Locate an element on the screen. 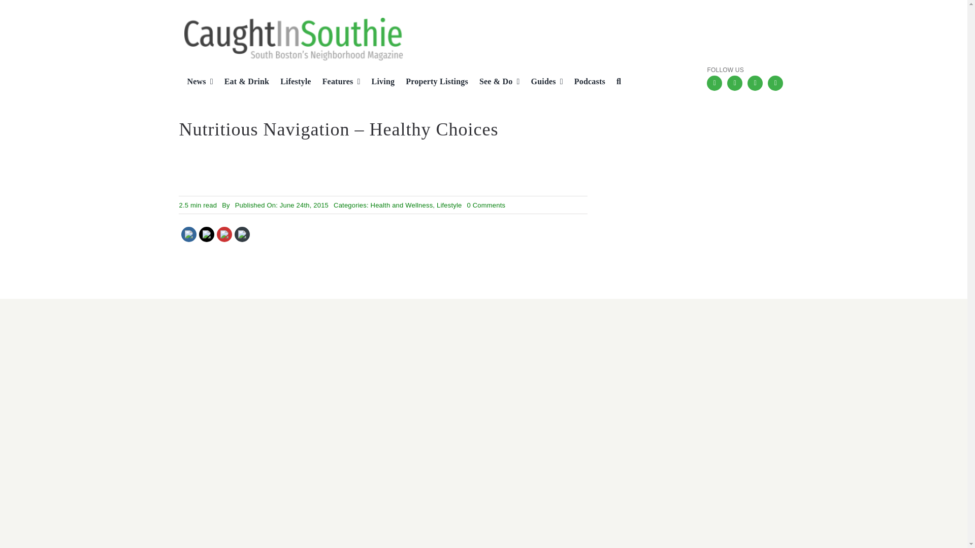  Spotify is located at coordinates (775, 83).